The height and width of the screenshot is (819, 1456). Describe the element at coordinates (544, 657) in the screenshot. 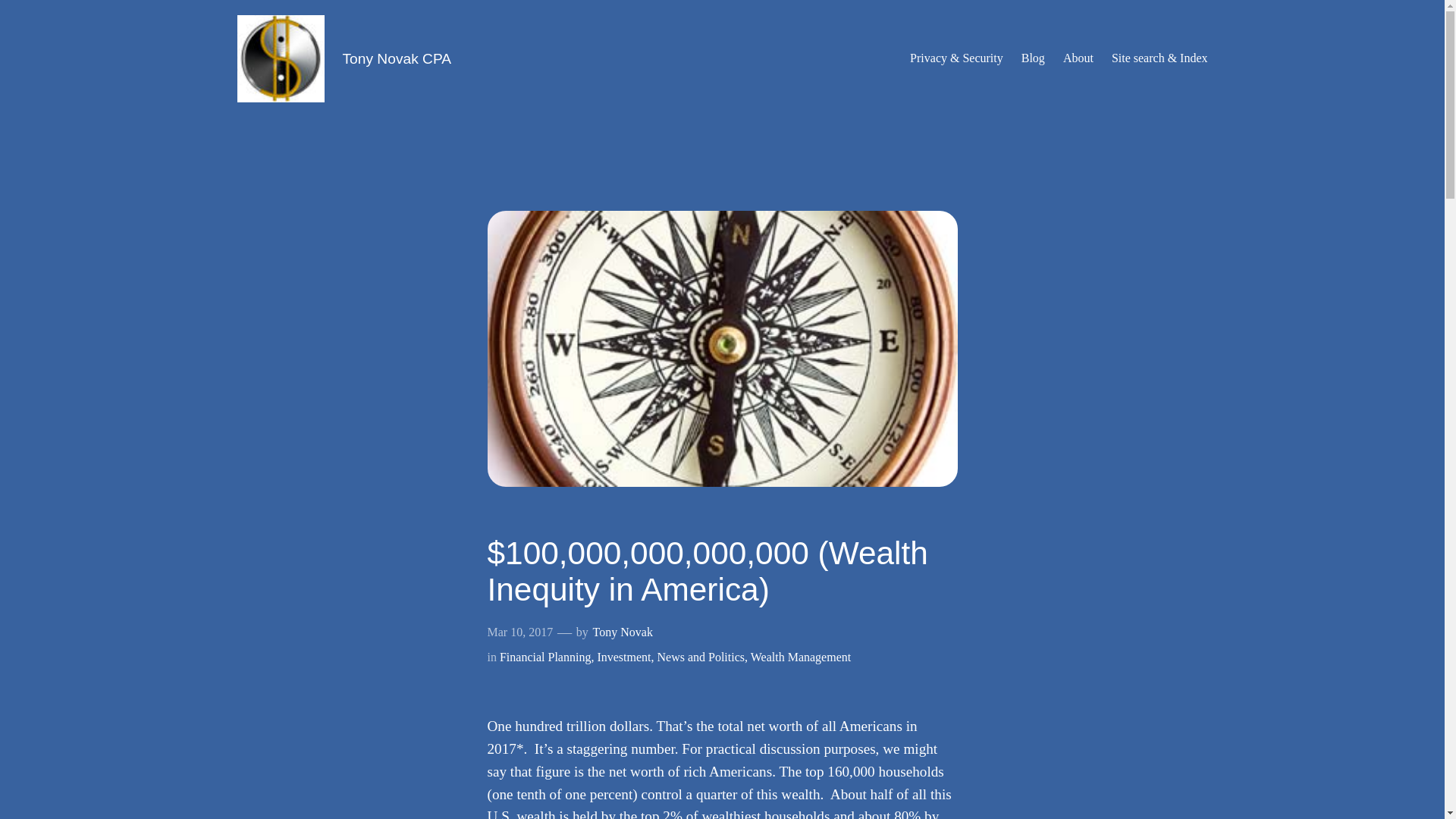

I see `Financial Planning` at that location.